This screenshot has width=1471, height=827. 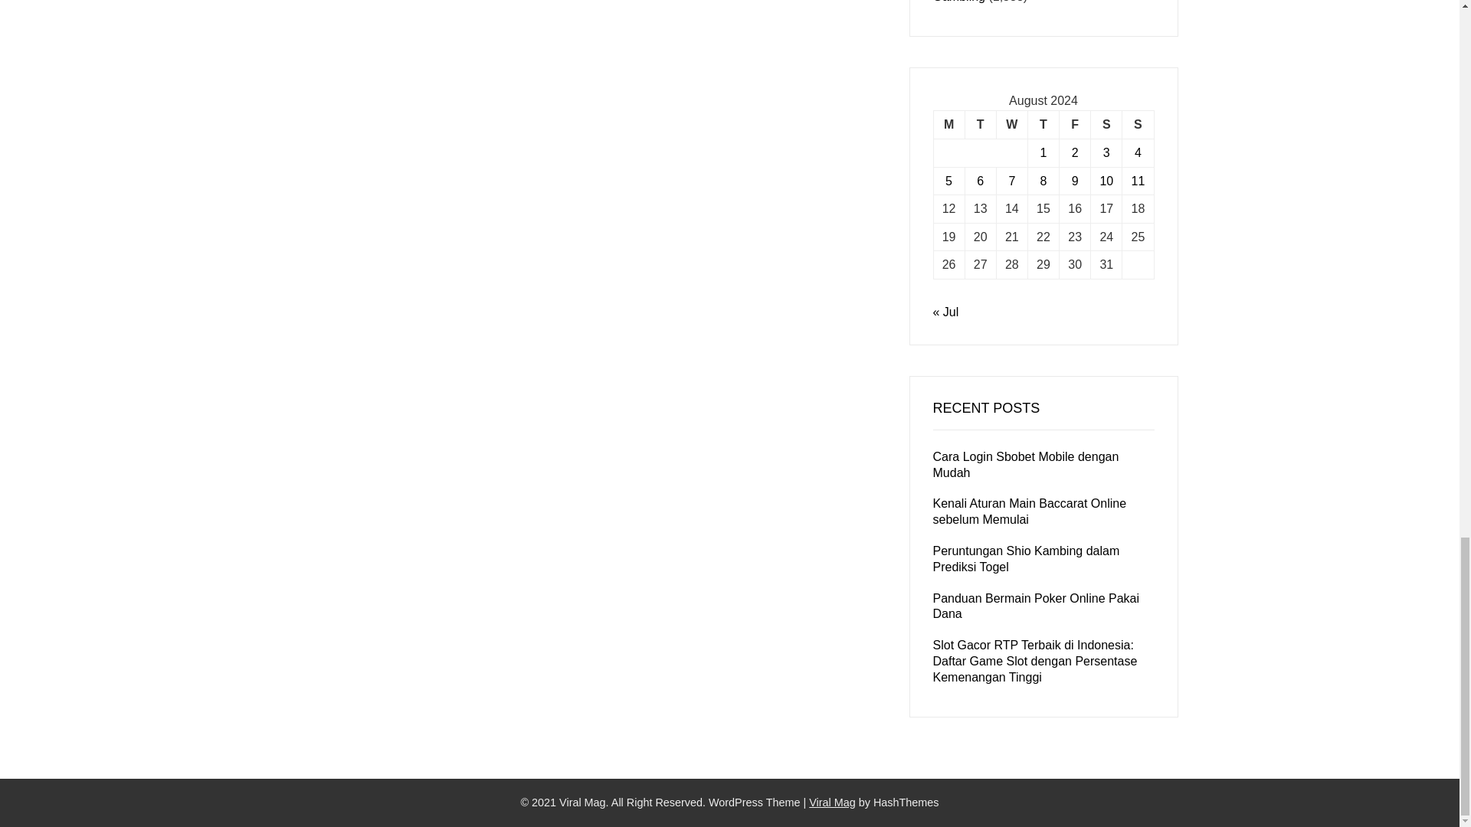 I want to click on Wednesday, so click(x=1011, y=125).